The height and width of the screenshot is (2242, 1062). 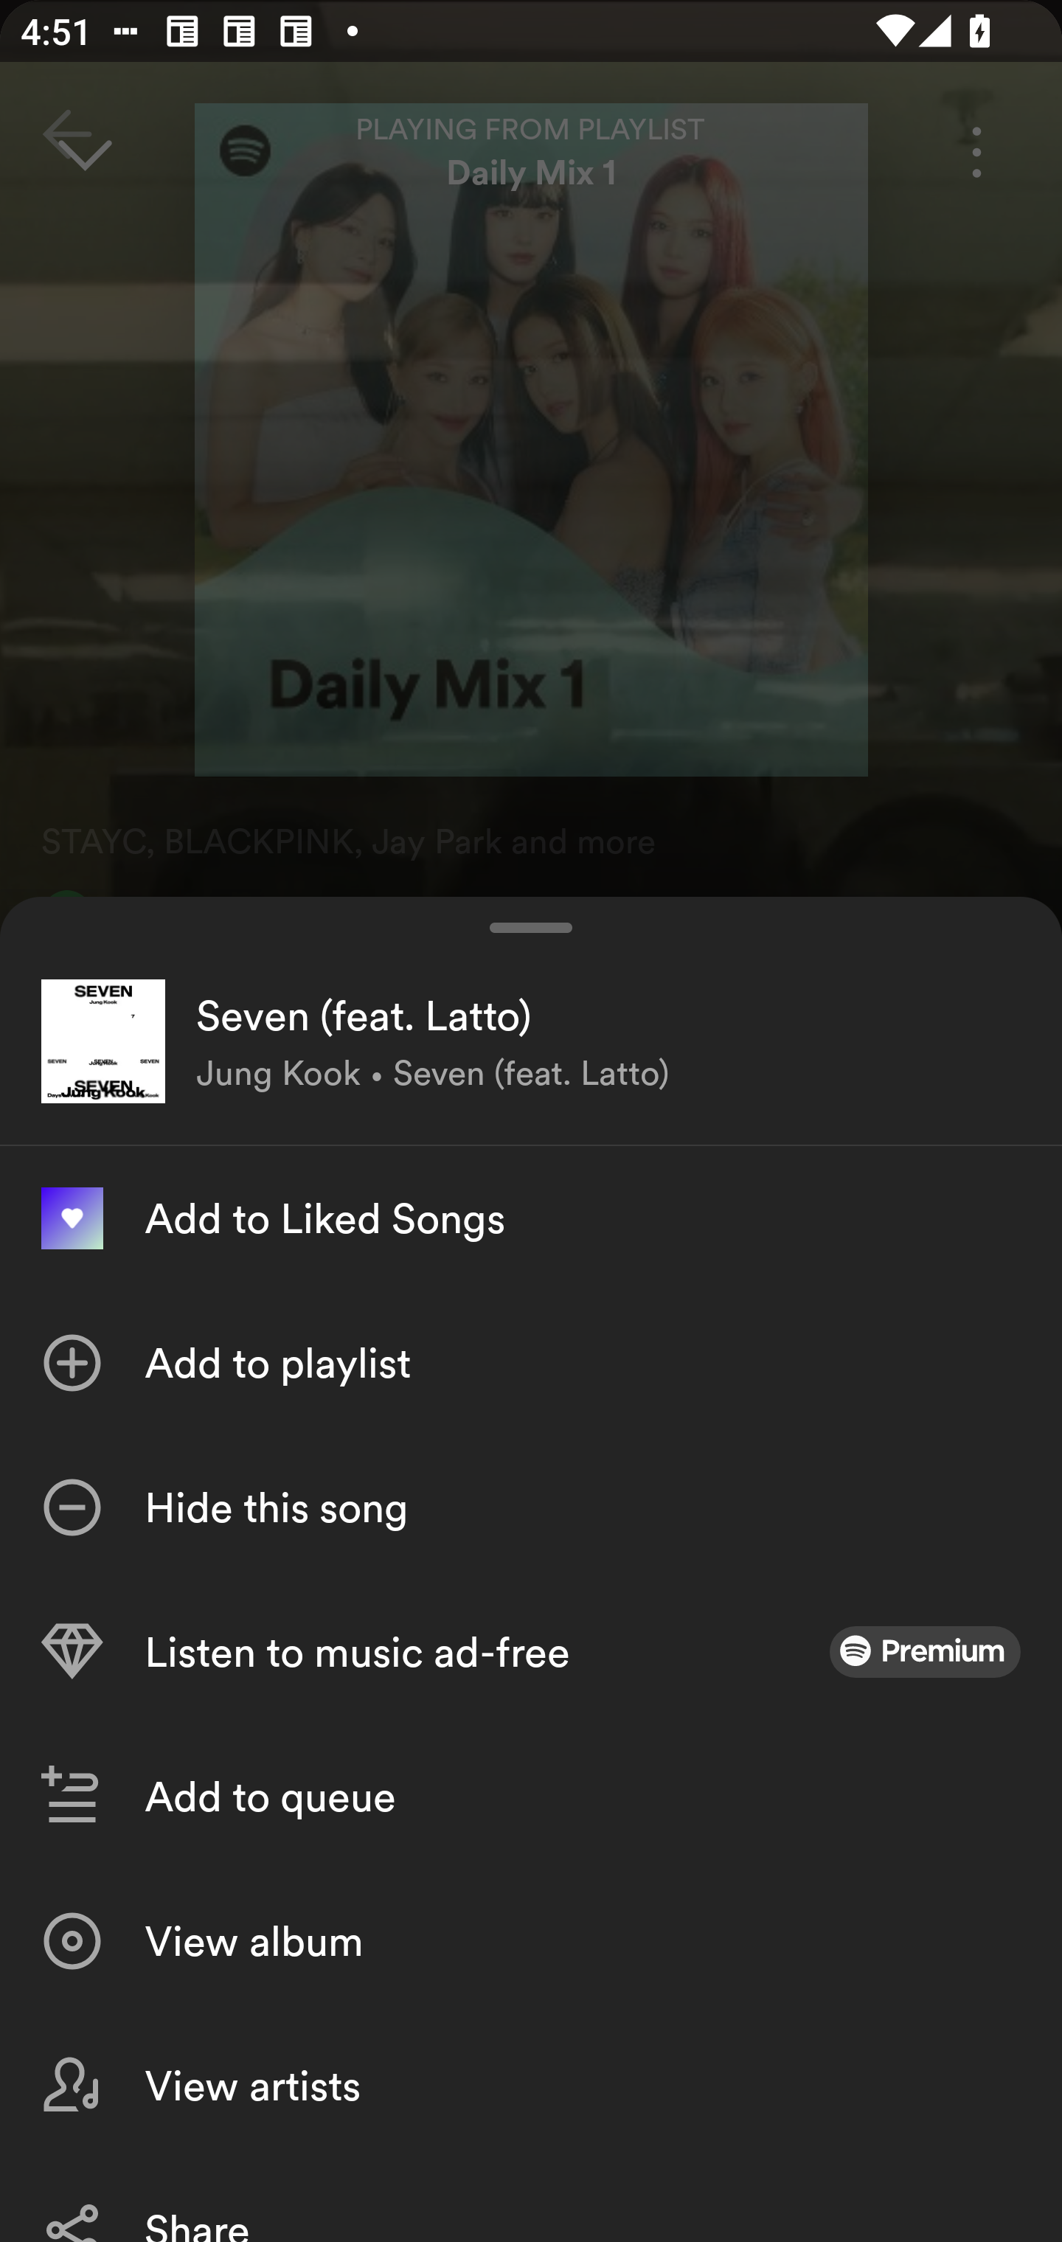 I want to click on Share, so click(x=531, y=2199).